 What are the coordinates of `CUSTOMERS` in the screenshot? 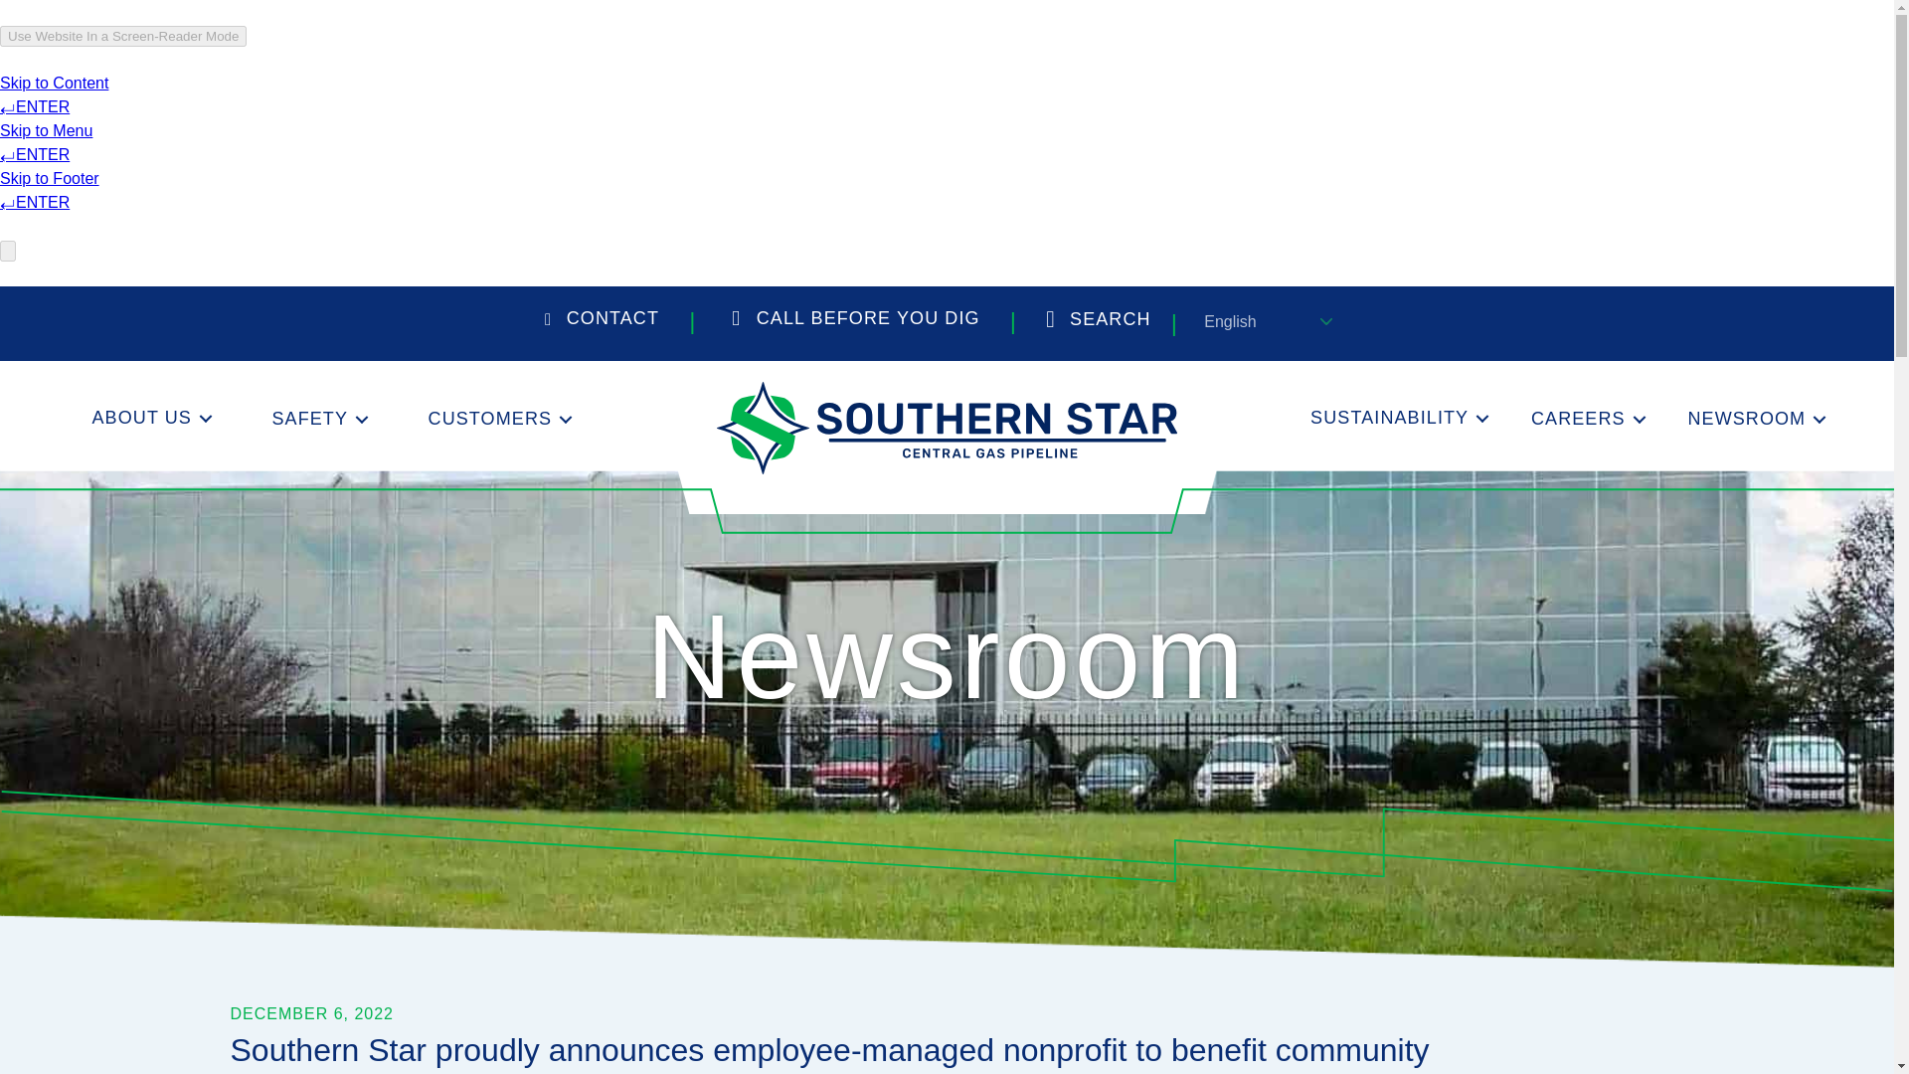 It's located at (497, 420).